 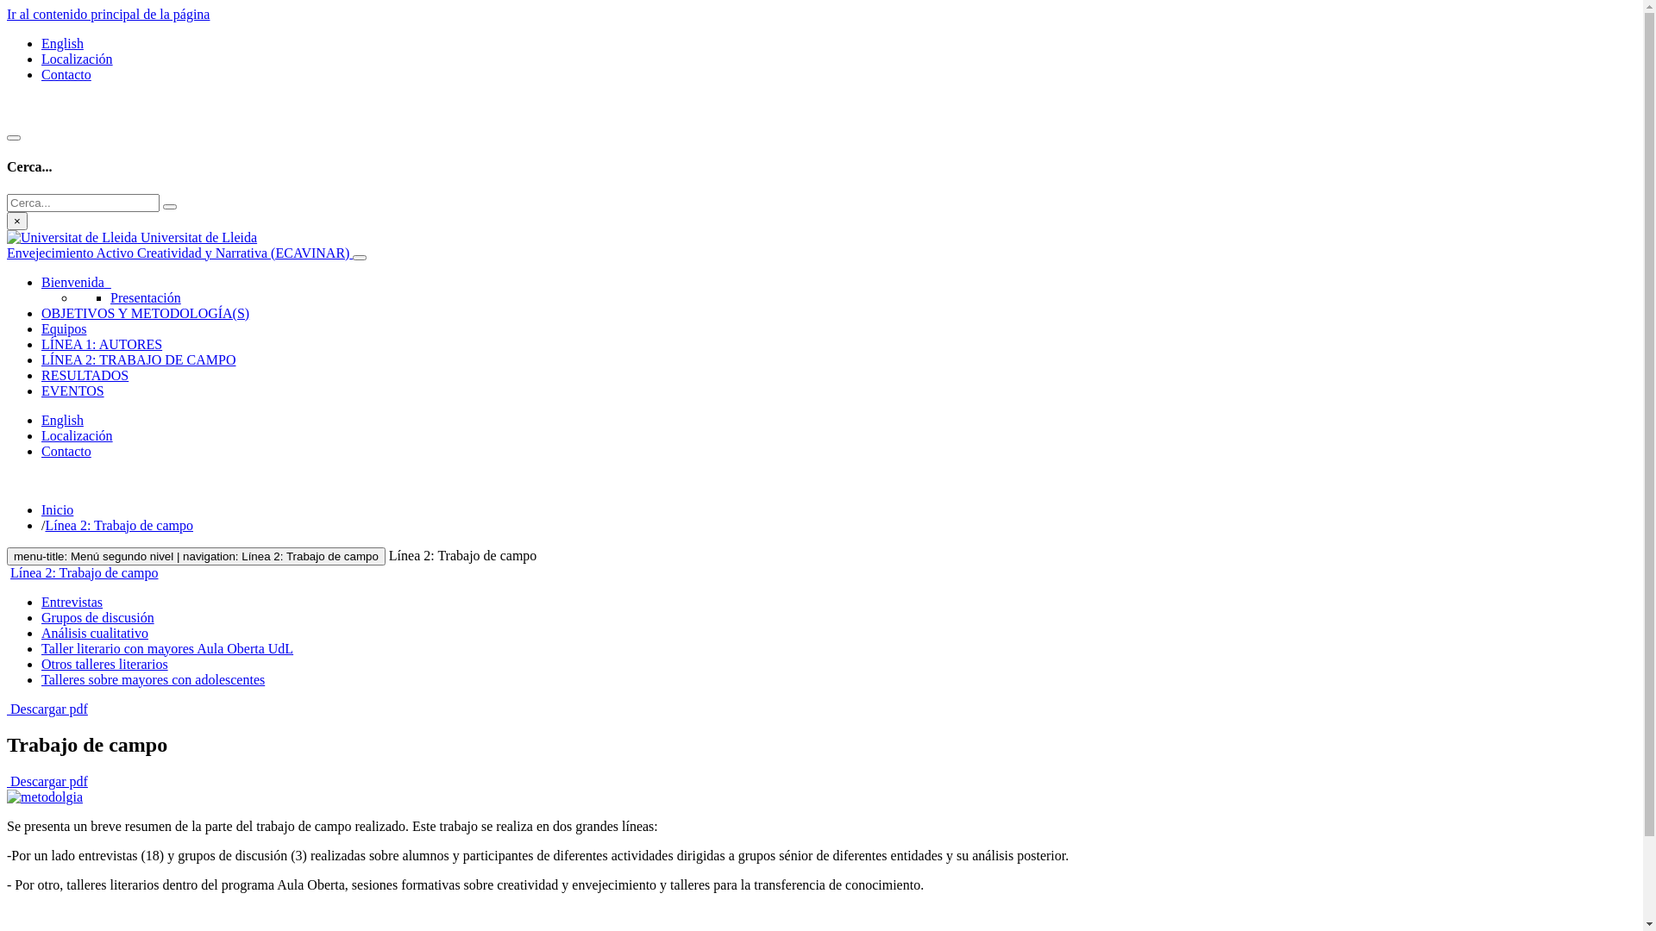 I want to click on Talleres sobre mayores con adolescentes, so click(x=154, y=679).